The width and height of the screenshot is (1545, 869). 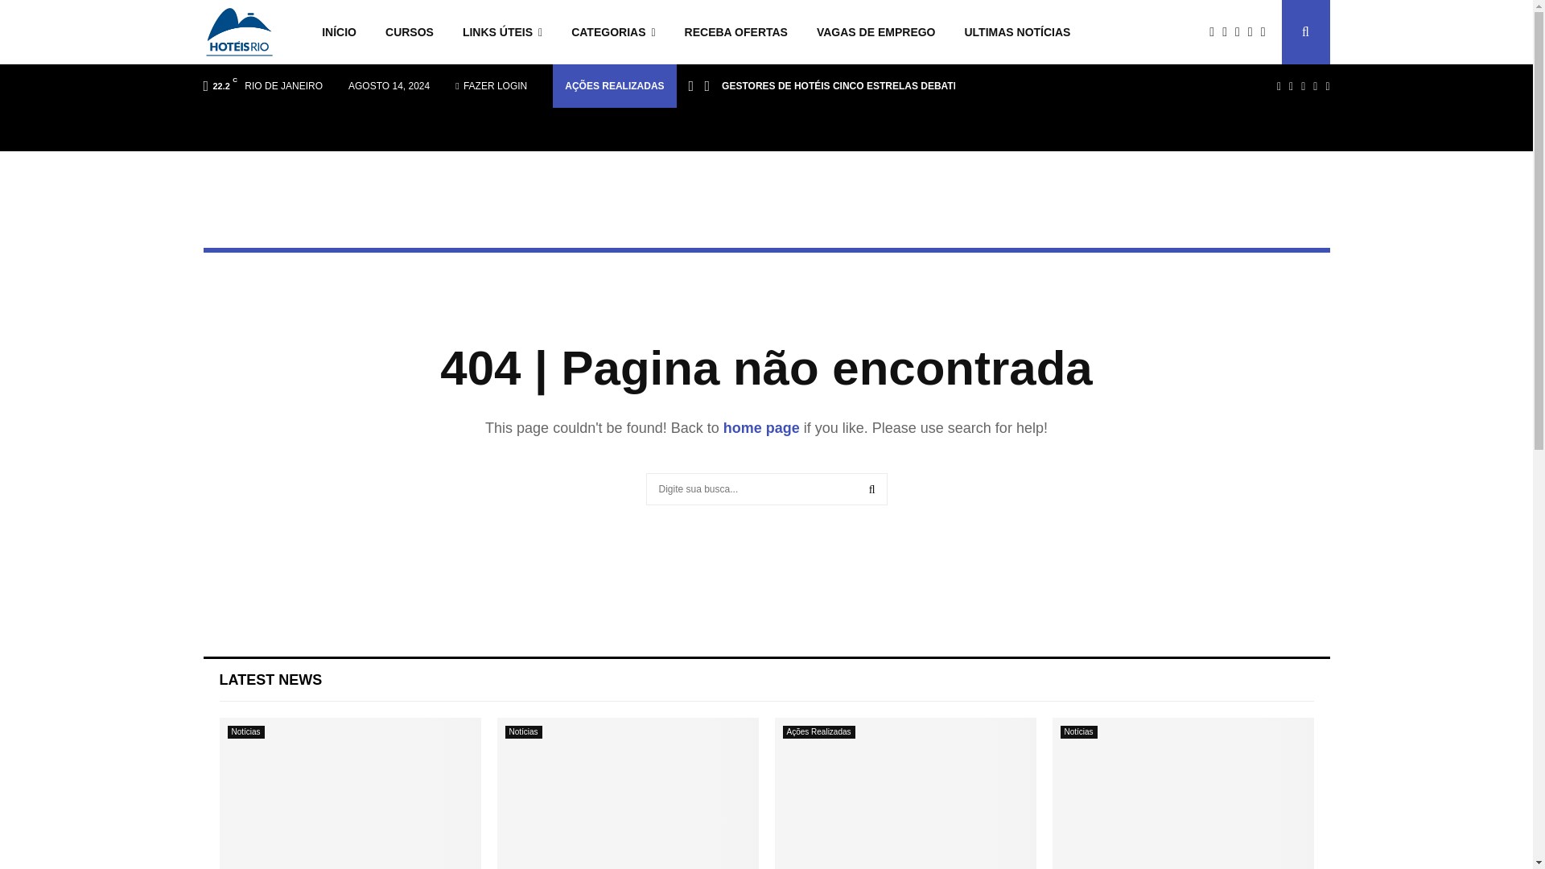 I want to click on VAGAS DE EMPREGO, so click(x=875, y=32).